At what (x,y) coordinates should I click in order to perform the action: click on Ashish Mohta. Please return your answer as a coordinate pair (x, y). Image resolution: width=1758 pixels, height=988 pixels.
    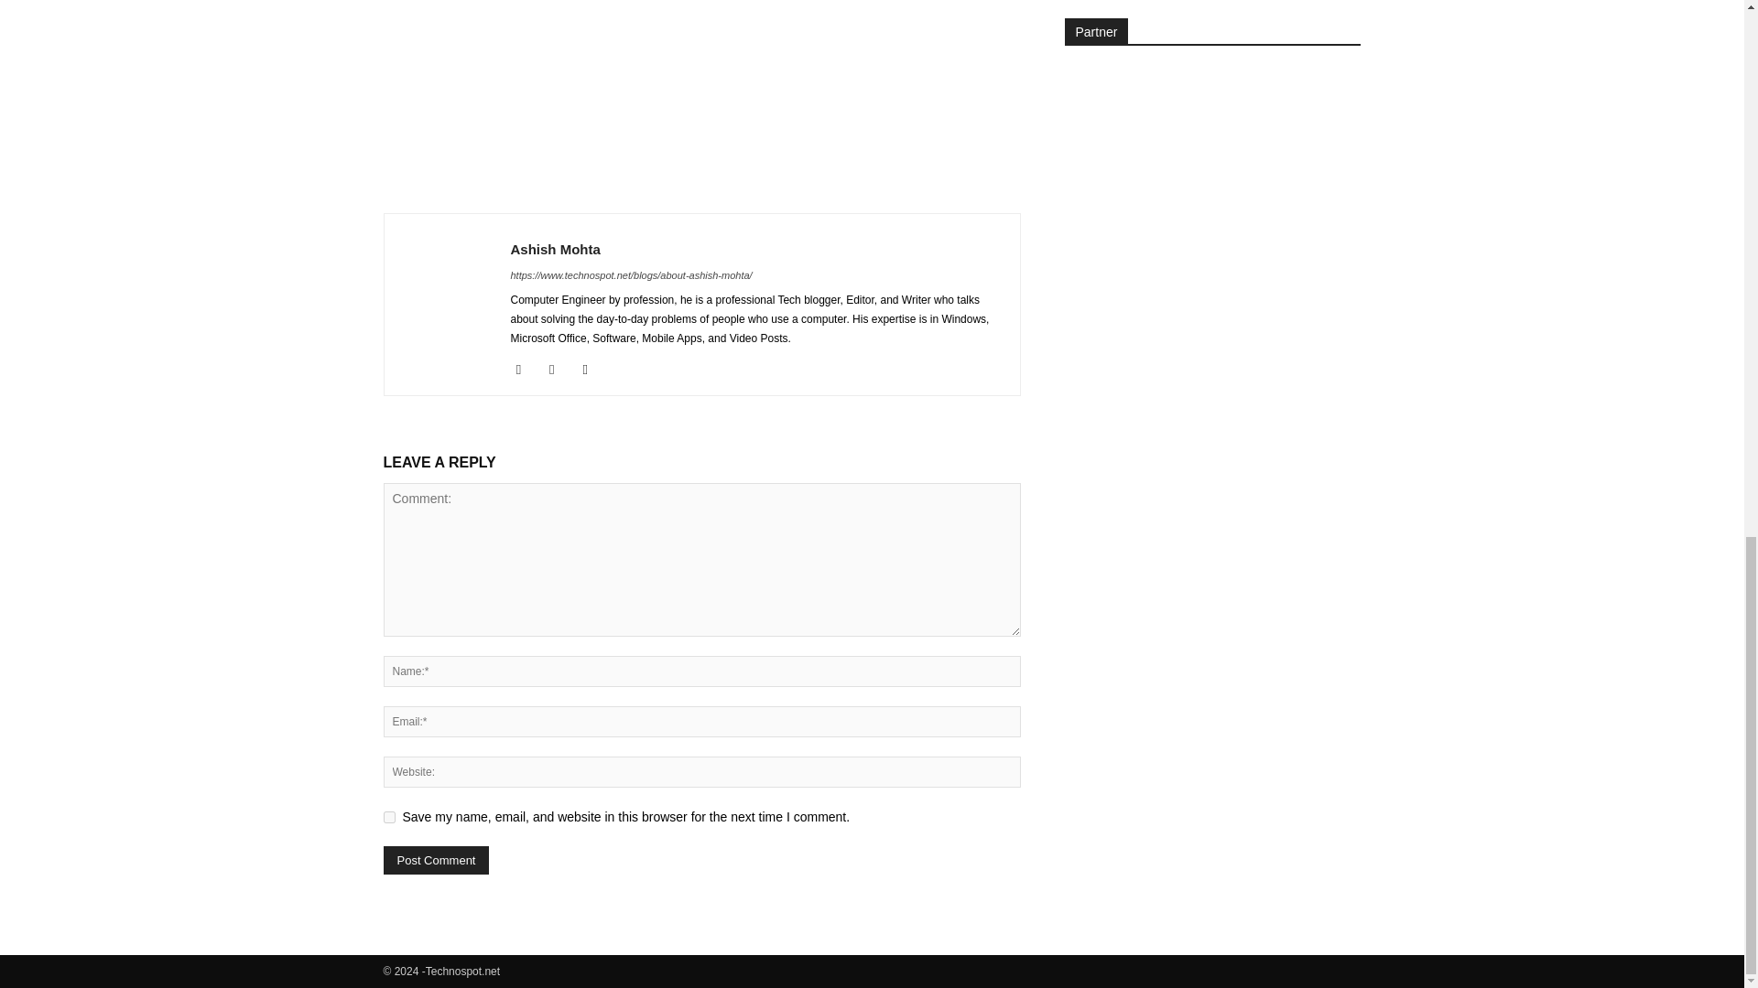
    Looking at the image, I should click on (556, 249).